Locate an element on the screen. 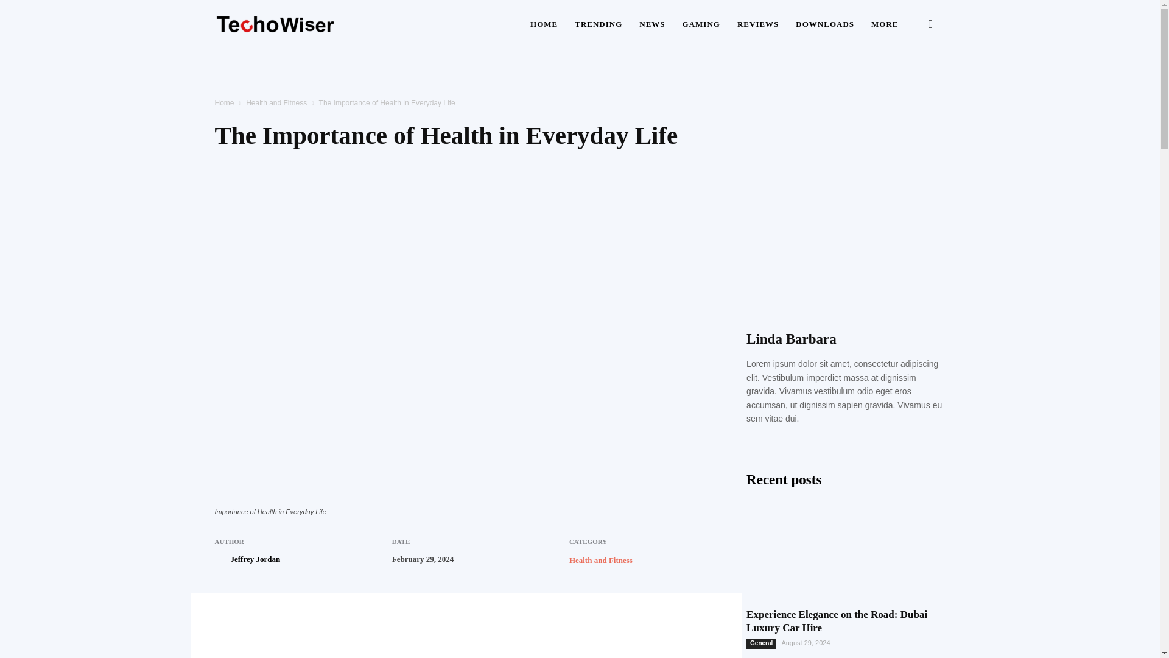 Image resolution: width=1169 pixels, height=658 pixels. DOWNLOADS is located at coordinates (824, 24).